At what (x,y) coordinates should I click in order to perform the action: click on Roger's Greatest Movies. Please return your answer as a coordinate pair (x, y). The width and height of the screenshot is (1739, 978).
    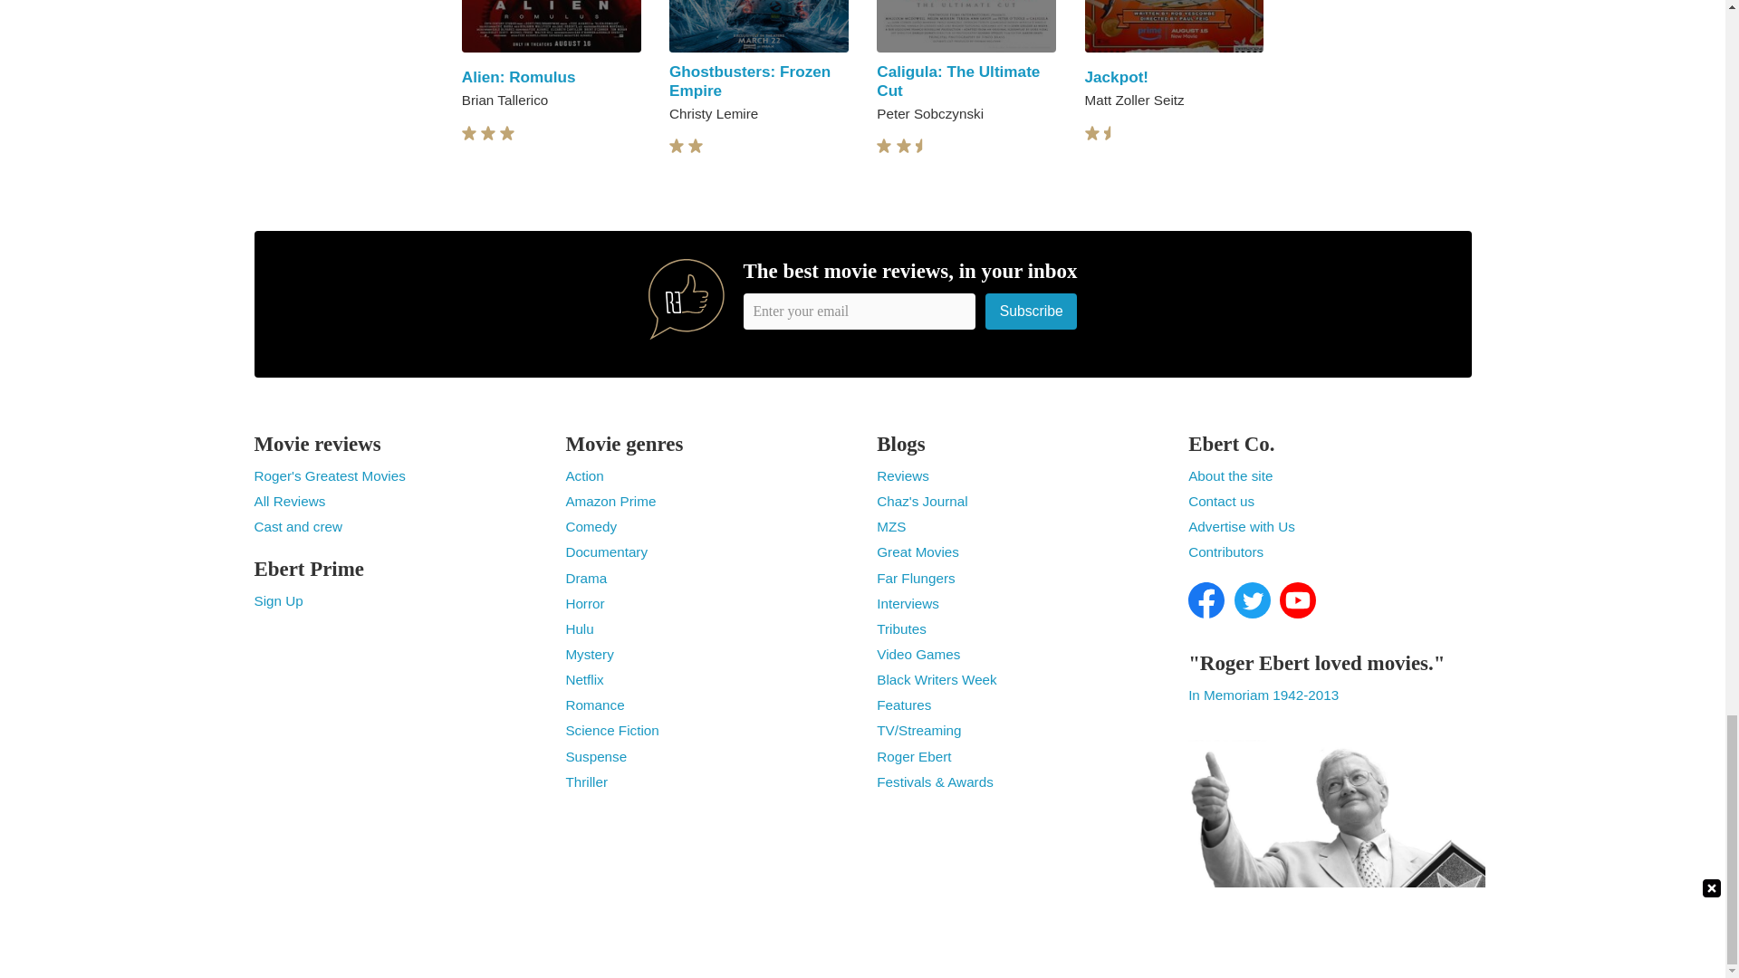
    Looking at the image, I should click on (330, 475).